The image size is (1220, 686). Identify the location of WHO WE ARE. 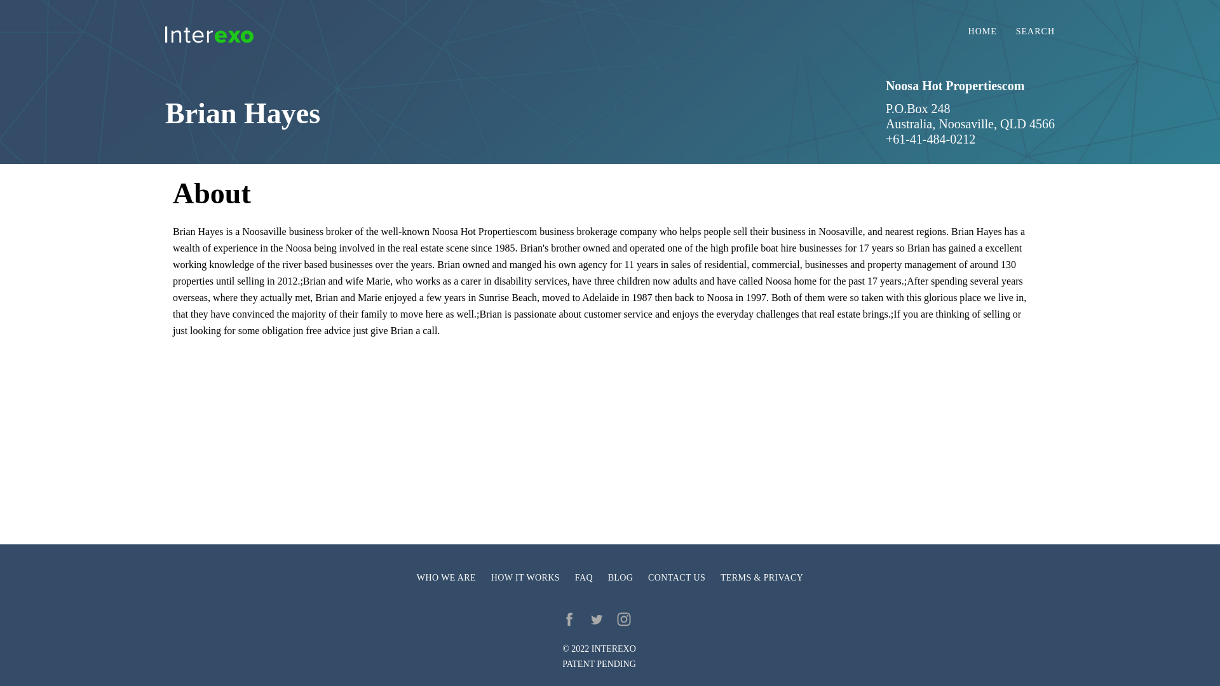
(446, 578).